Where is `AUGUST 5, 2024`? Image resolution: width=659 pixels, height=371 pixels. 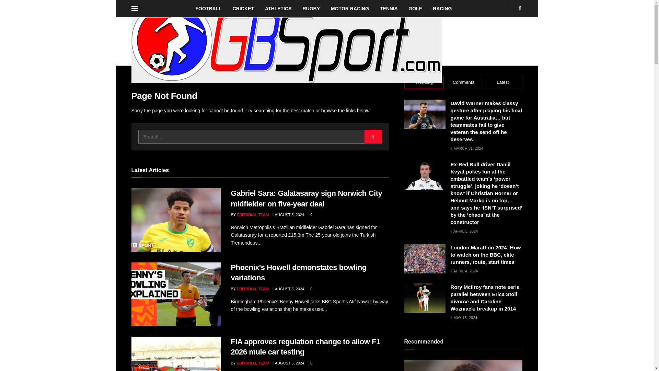
AUGUST 5, 2024 is located at coordinates (288, 289).